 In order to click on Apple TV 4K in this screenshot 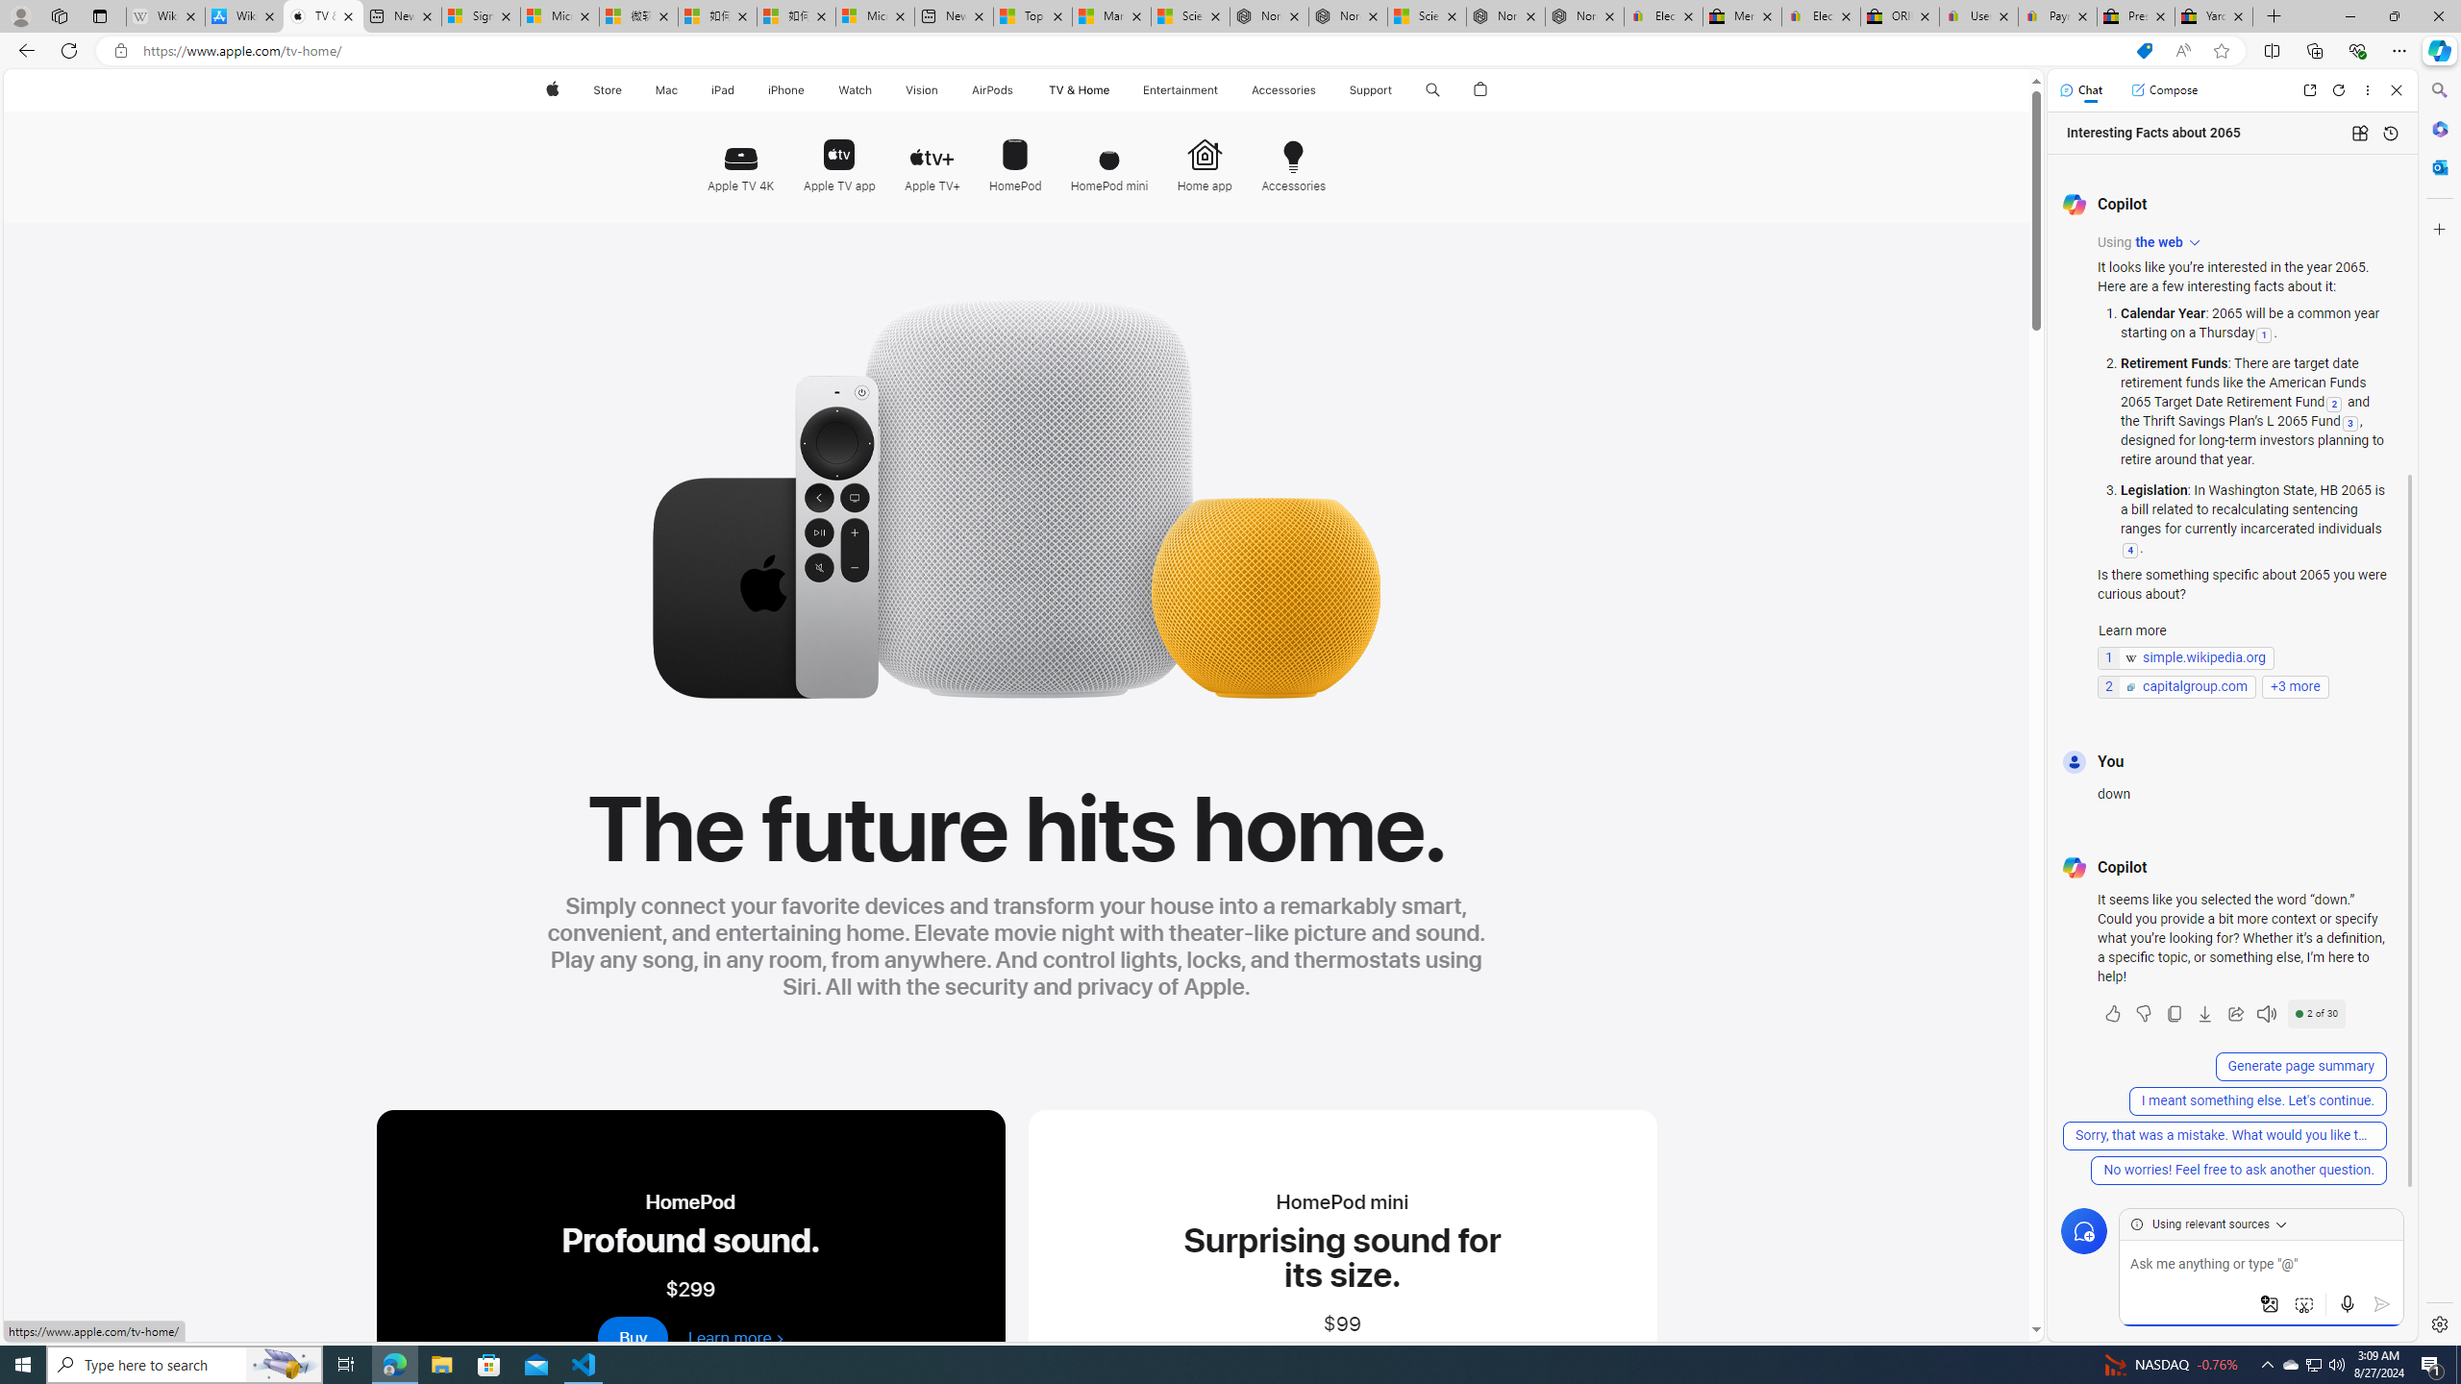, I will do `click(746, 156)`.